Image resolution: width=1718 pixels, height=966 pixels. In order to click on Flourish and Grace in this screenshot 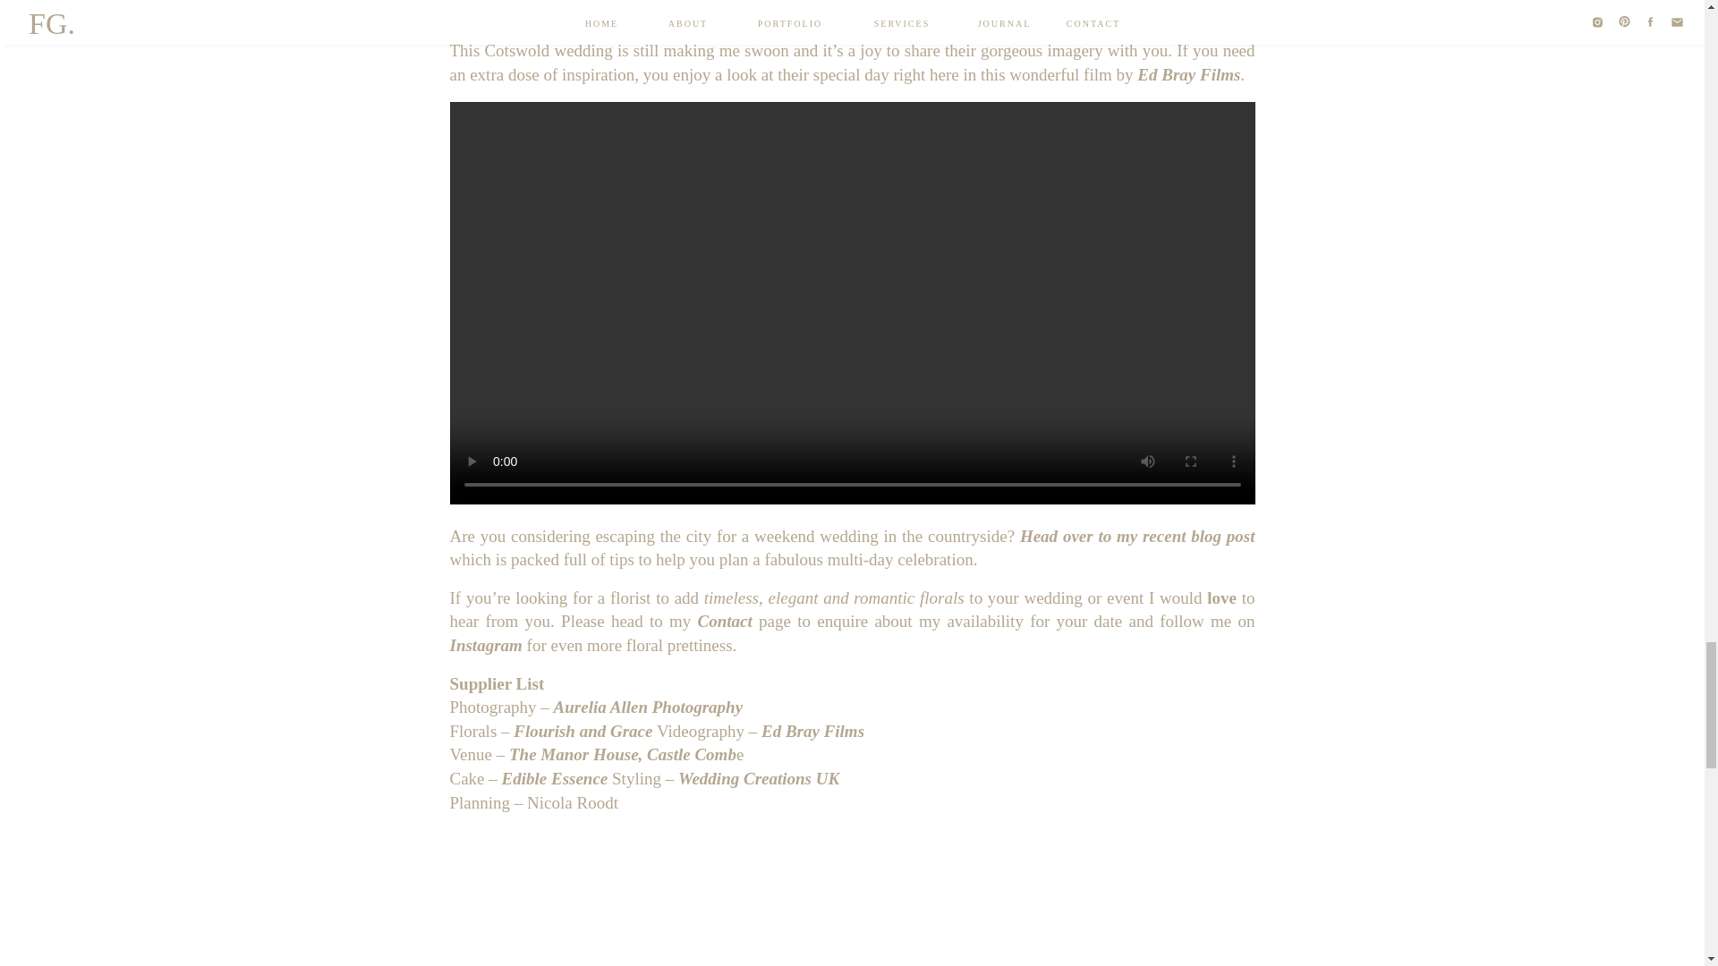, I will do `click(583, 731)`.